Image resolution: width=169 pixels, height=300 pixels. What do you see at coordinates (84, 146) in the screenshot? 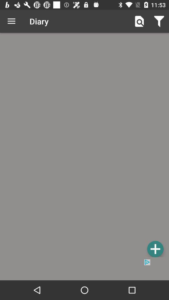
I see `tap the icon at the center` at bounding box center [84, 146].